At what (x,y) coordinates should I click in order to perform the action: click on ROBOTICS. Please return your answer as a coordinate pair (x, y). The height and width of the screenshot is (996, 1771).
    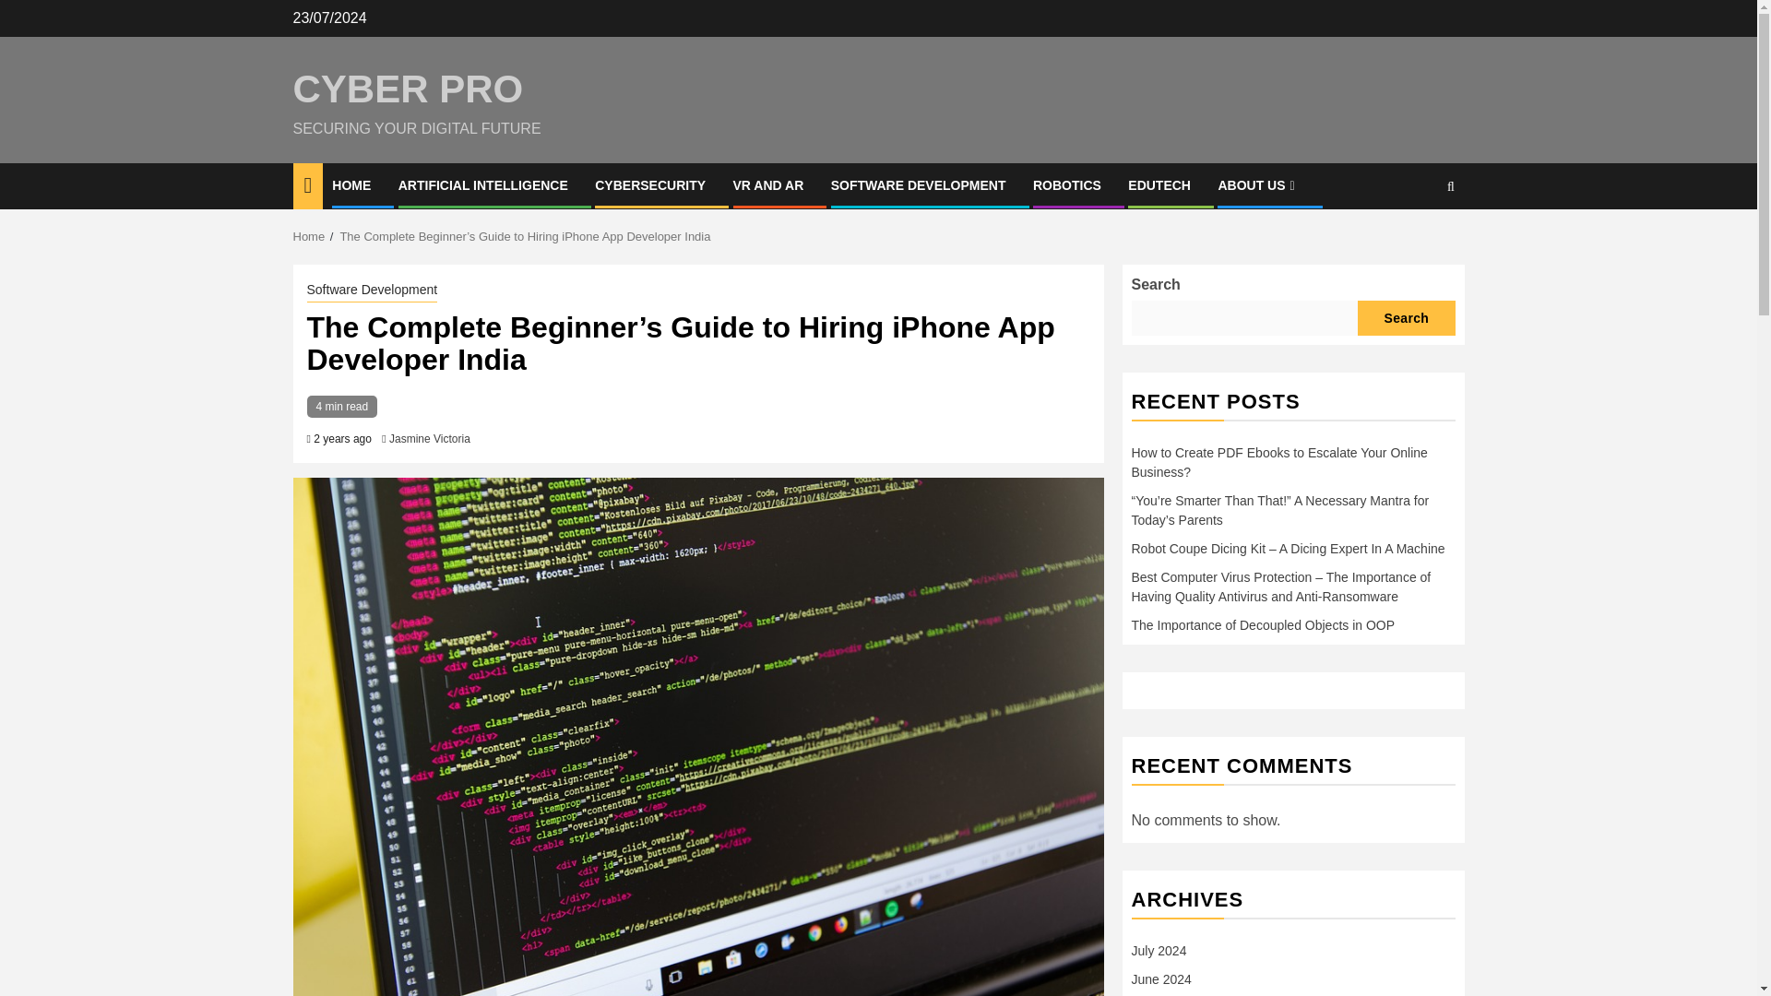
    Looking at the image, I should click on (1066, 185).